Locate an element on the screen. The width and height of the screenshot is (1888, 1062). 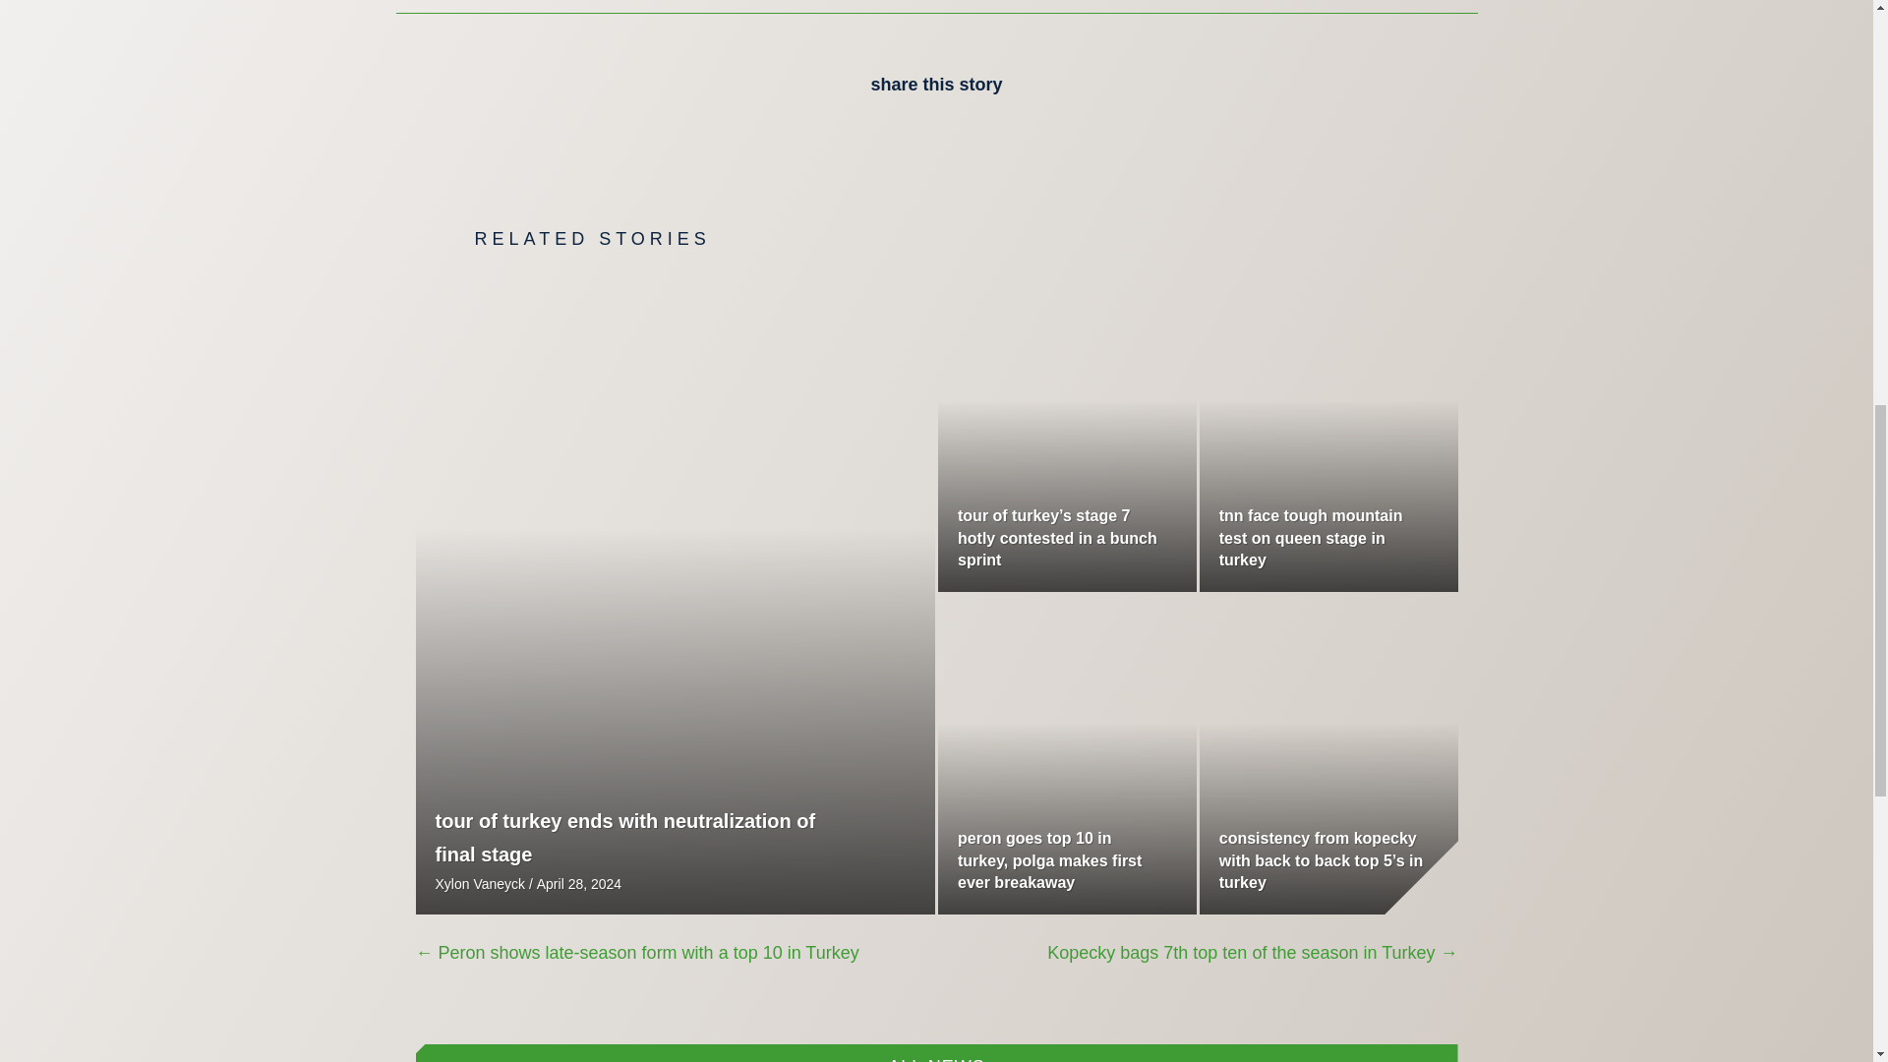
Tour of Turkey ends with neutralization of final stage is located at coordinates (624, 838).